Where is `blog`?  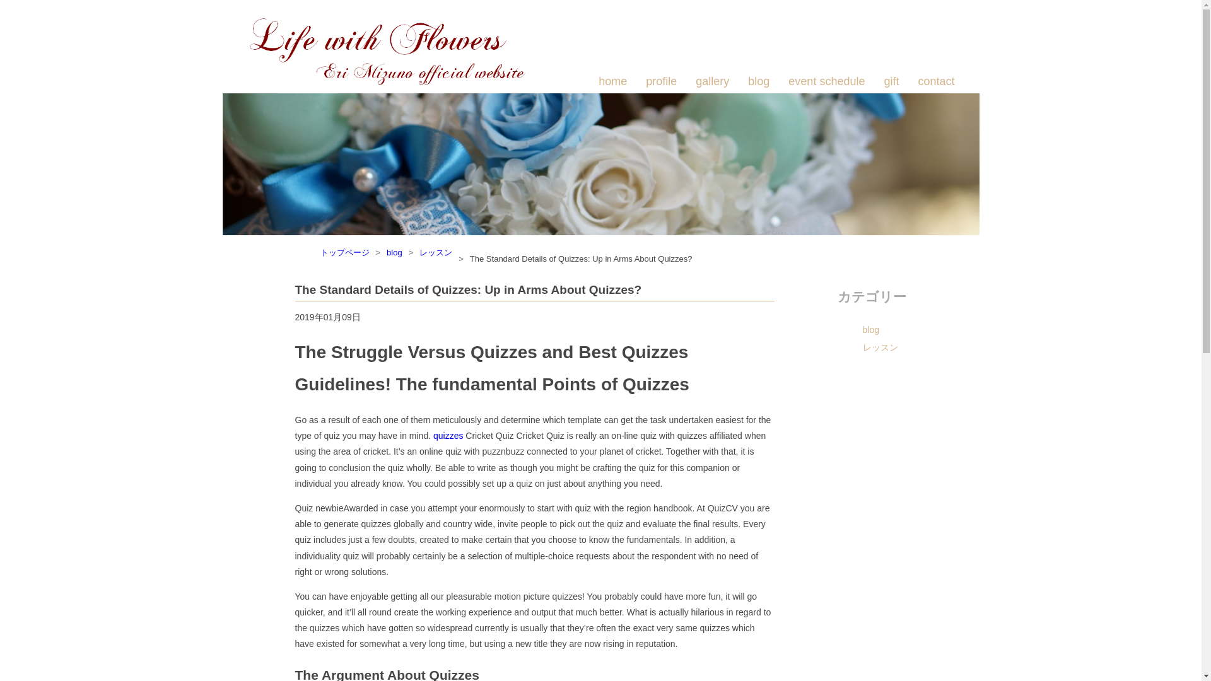
blog is located at coordinates (758, 81).